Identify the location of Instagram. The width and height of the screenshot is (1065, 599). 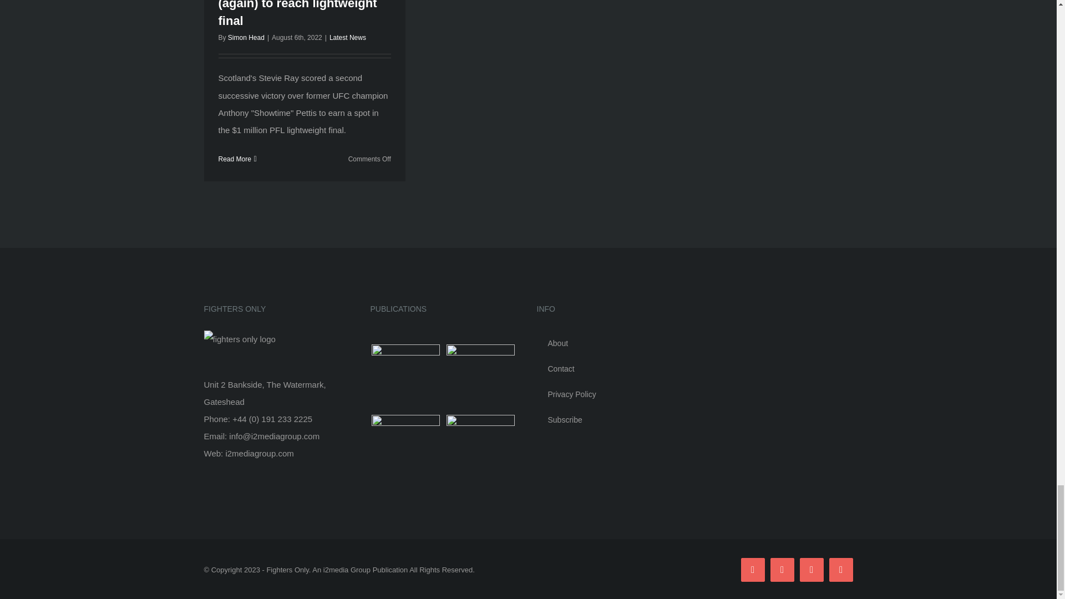
(811, 569).